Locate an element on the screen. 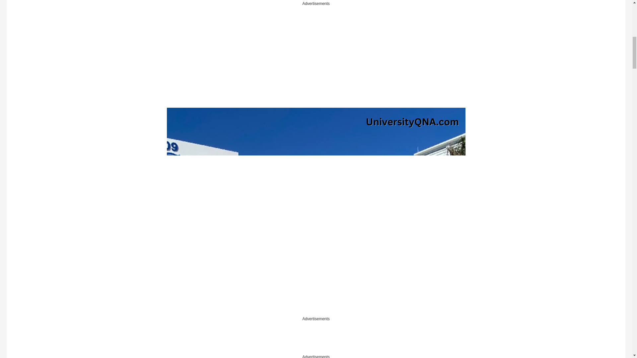  Advertisement is located at coordinates (316, 337).